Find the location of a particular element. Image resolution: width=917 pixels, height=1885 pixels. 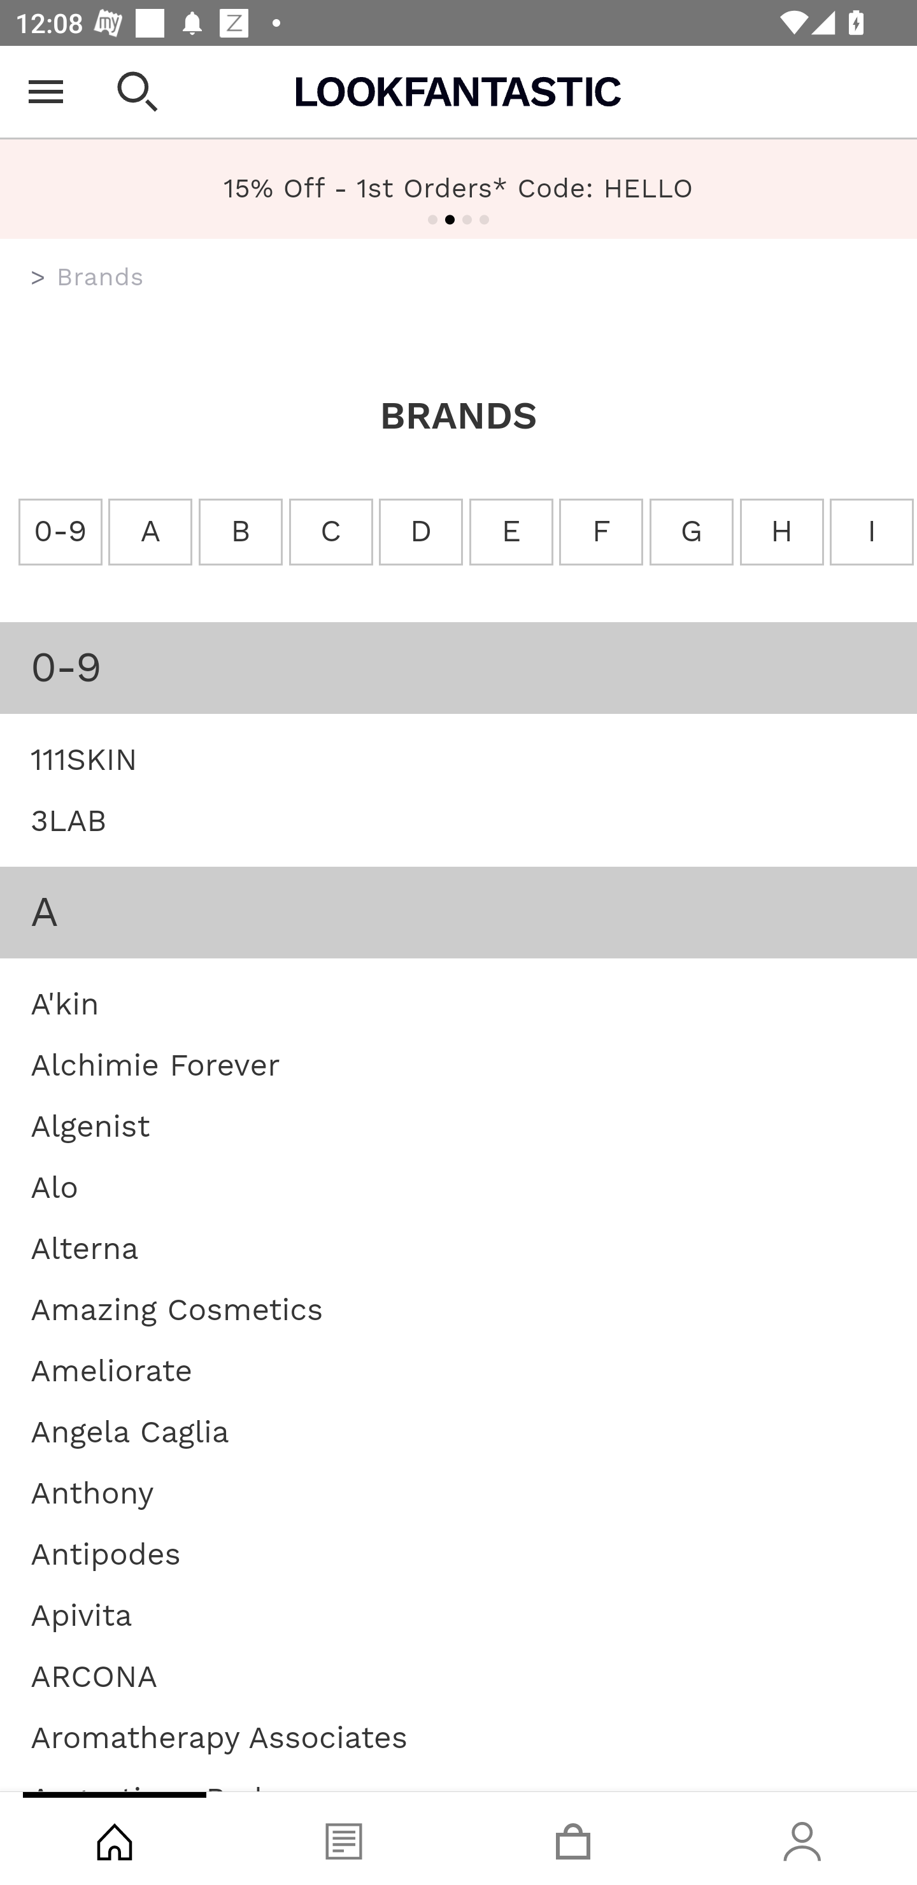

Angela Caglia is located at coordinates (130, 1430).